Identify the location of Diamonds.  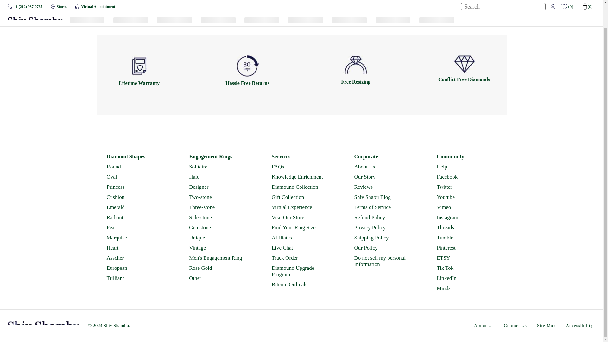
(31, 17).